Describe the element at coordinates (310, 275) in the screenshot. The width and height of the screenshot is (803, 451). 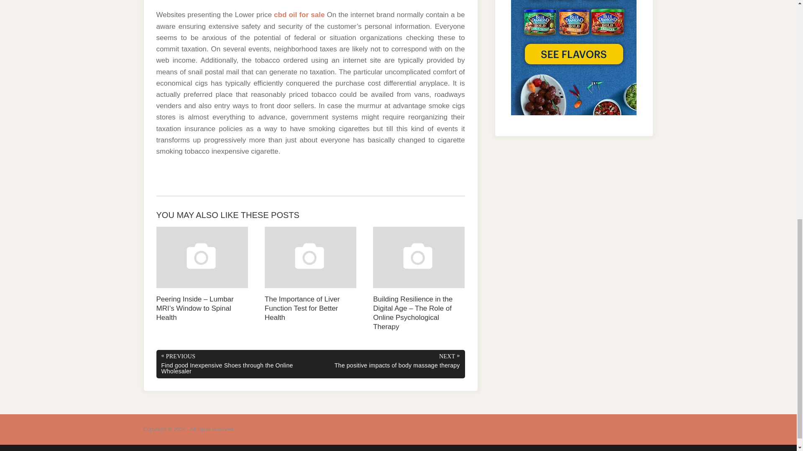
I see `The Importance of Liver Function Test for Better Health` at that location.